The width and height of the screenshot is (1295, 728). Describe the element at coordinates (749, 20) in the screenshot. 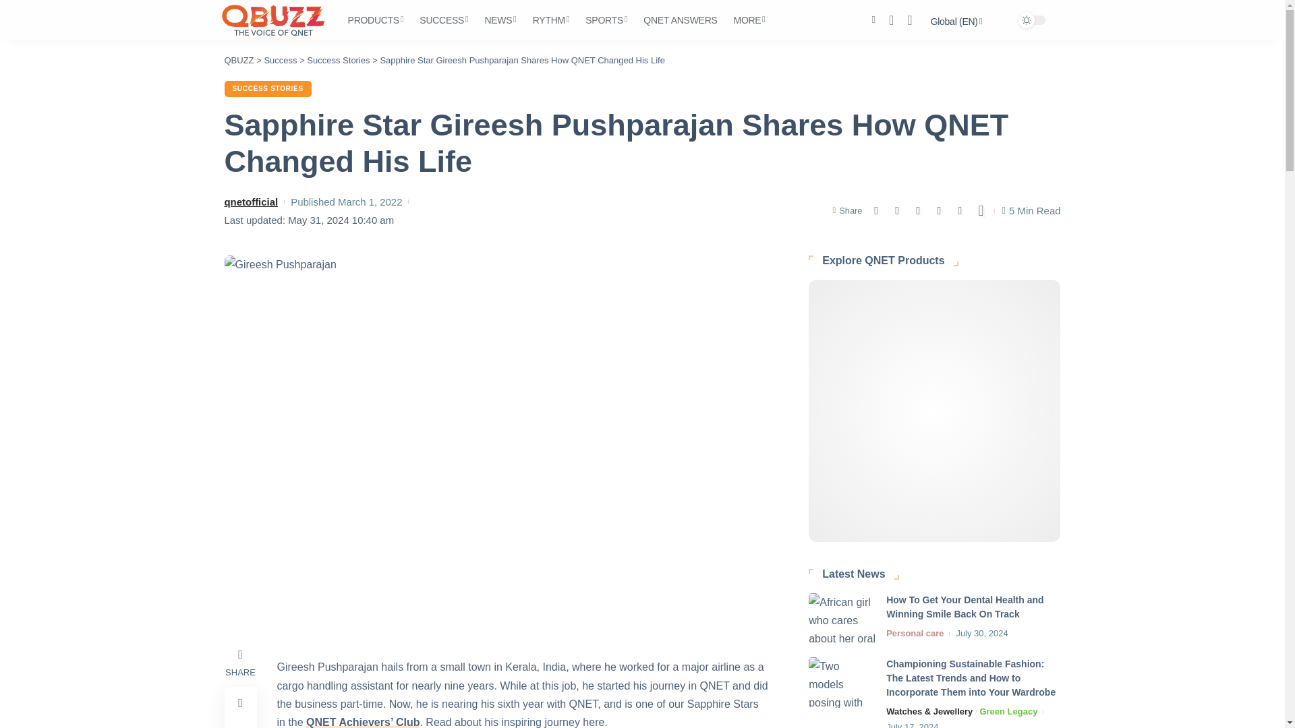

I see `MORE` at that location.